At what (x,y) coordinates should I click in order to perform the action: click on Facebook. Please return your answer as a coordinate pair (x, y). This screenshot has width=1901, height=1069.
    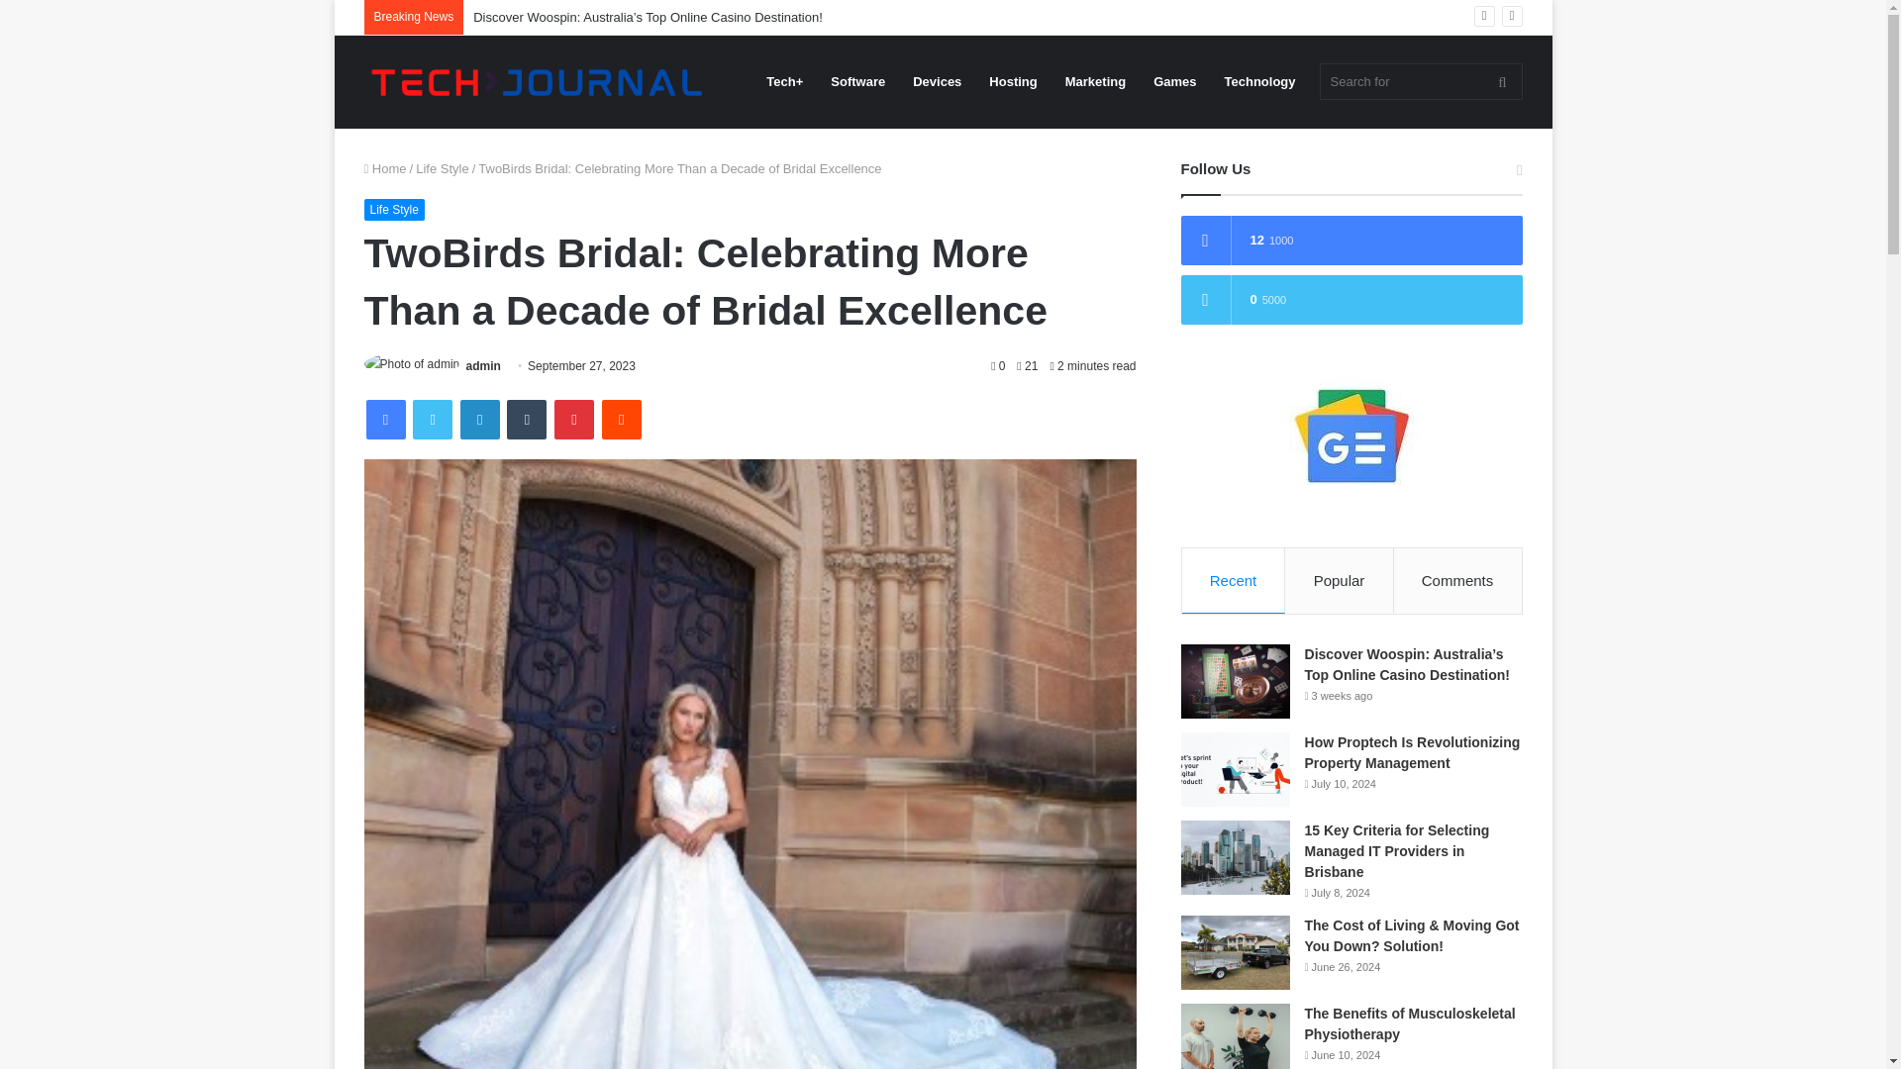
    Looking at the image, I should click on (386, 419).